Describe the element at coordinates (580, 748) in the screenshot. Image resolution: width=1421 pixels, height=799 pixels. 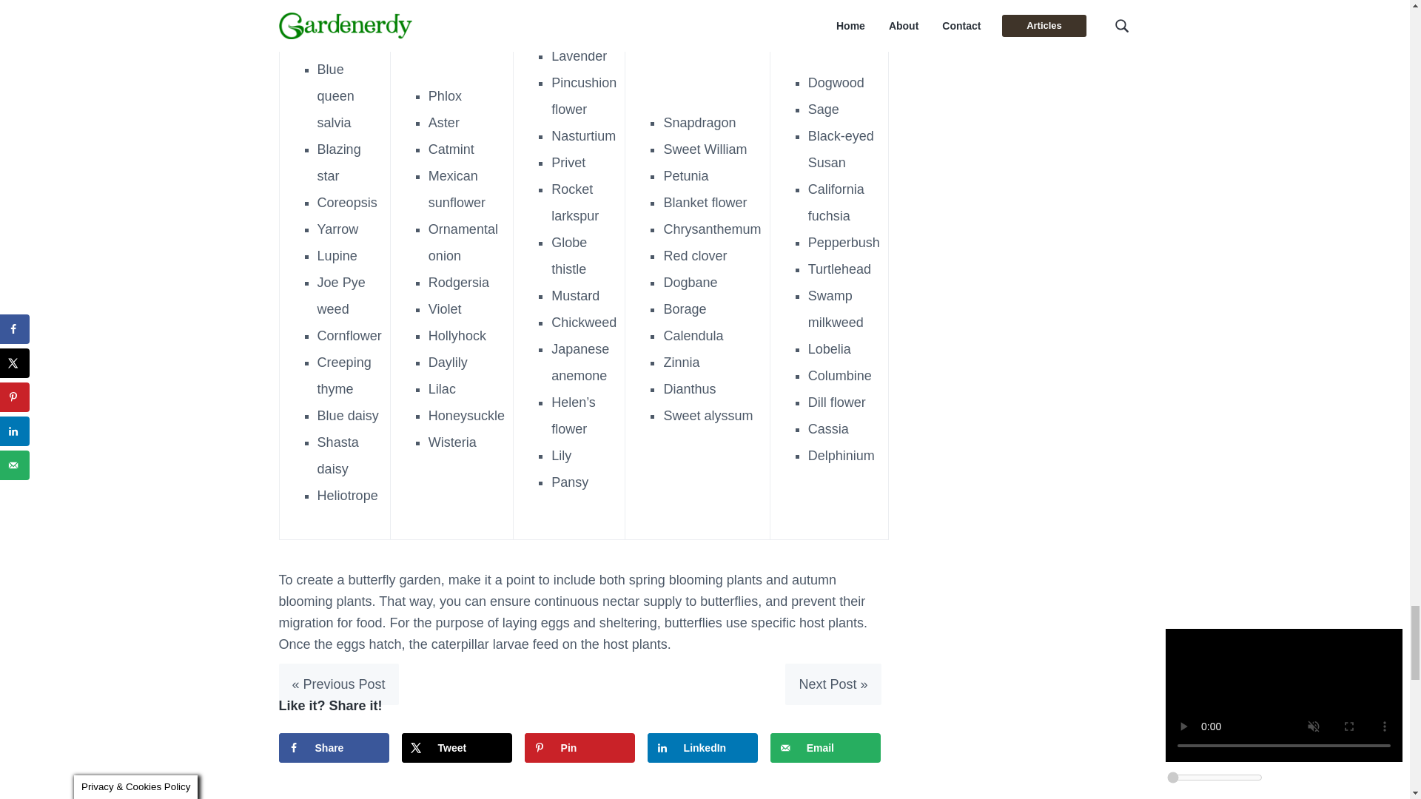
I see `Save to Pinterest` at that location.